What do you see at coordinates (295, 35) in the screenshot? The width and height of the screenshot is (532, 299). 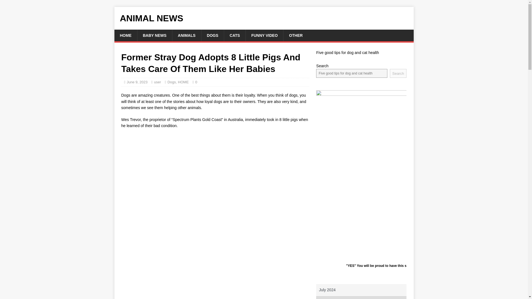 I see `OTHER` at bounding box center [295, 35].